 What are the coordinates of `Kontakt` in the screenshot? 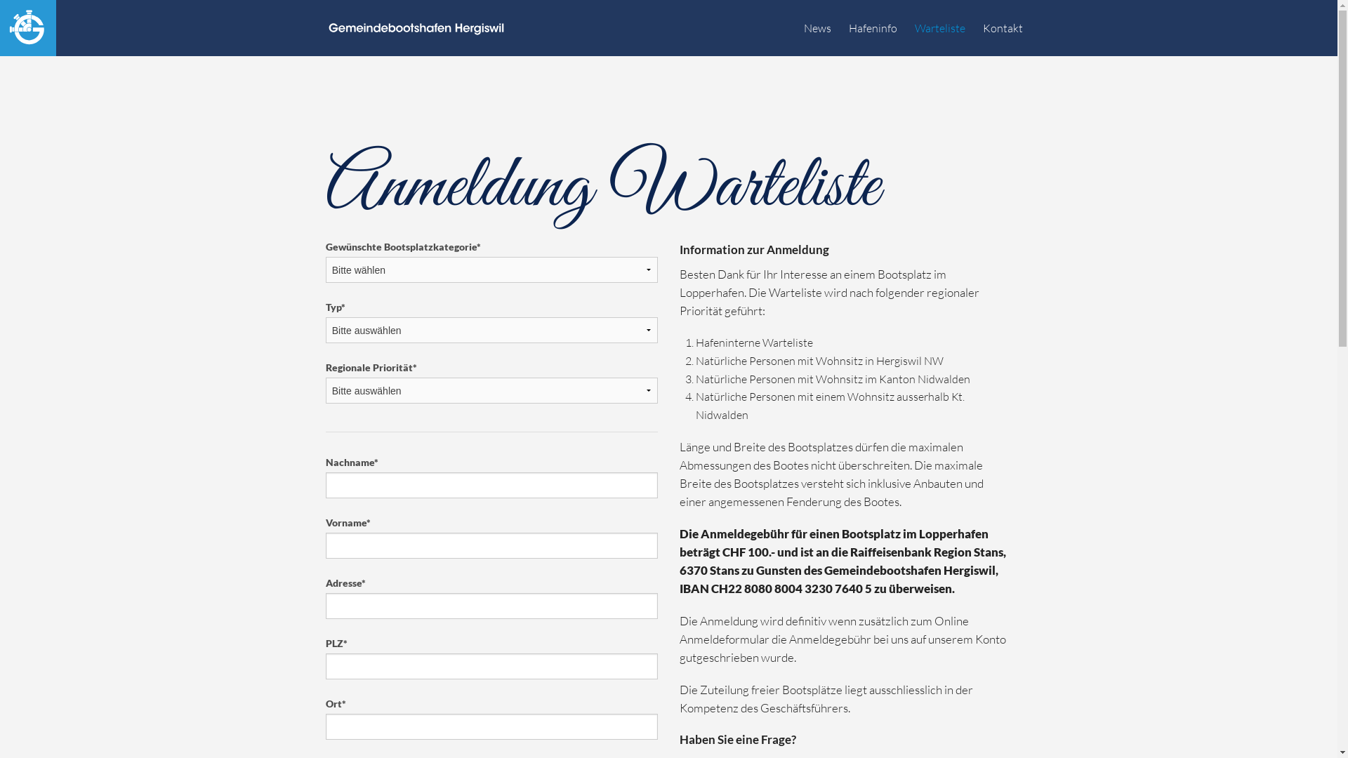 It's located at (1003, 28).